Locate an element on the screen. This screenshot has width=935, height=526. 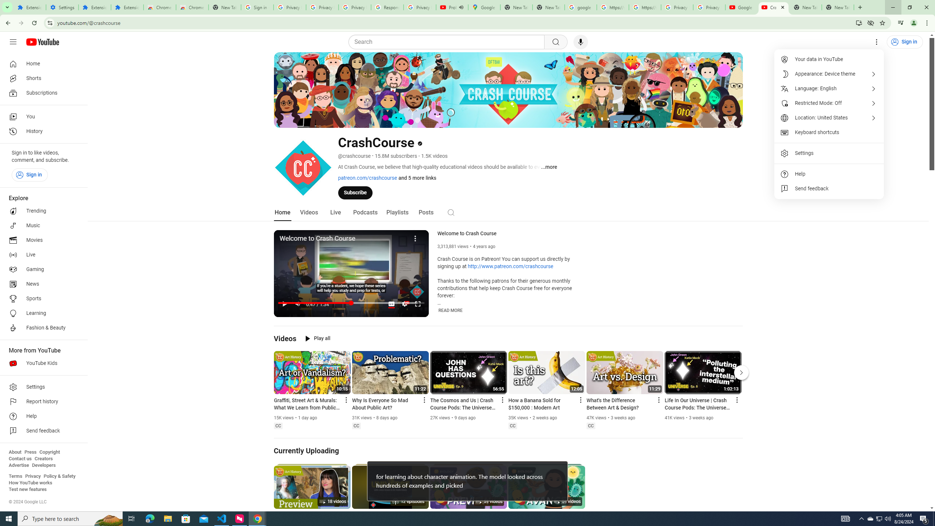
http://www.patreon.com/crashcourse is located at coordinates (511, 267).